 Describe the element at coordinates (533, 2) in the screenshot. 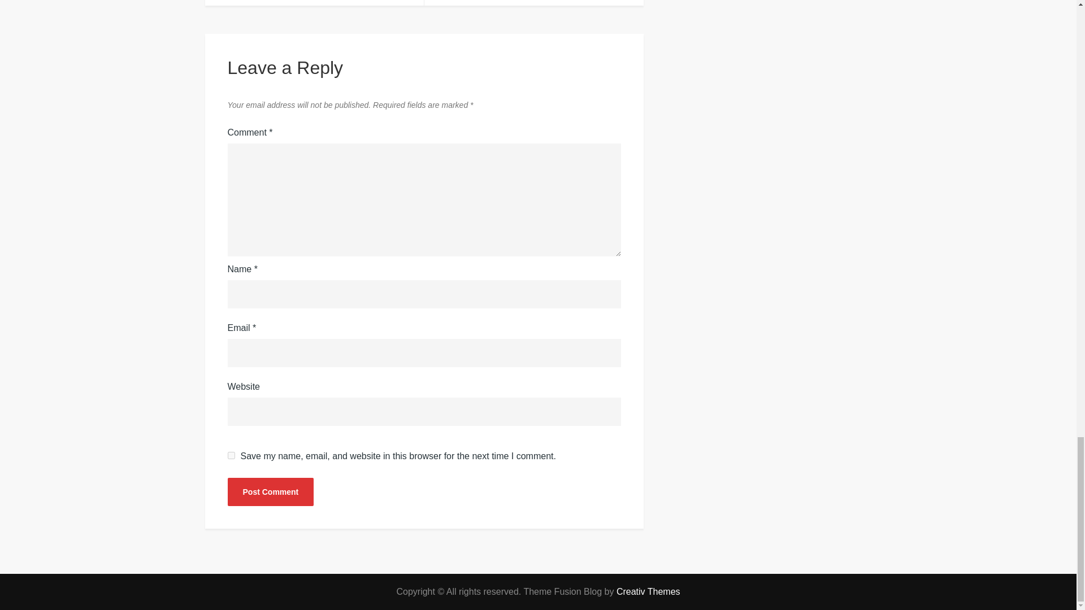

I see `Ultimate Guide To Online Gaming: Tips And Tricks For Success` at that location.